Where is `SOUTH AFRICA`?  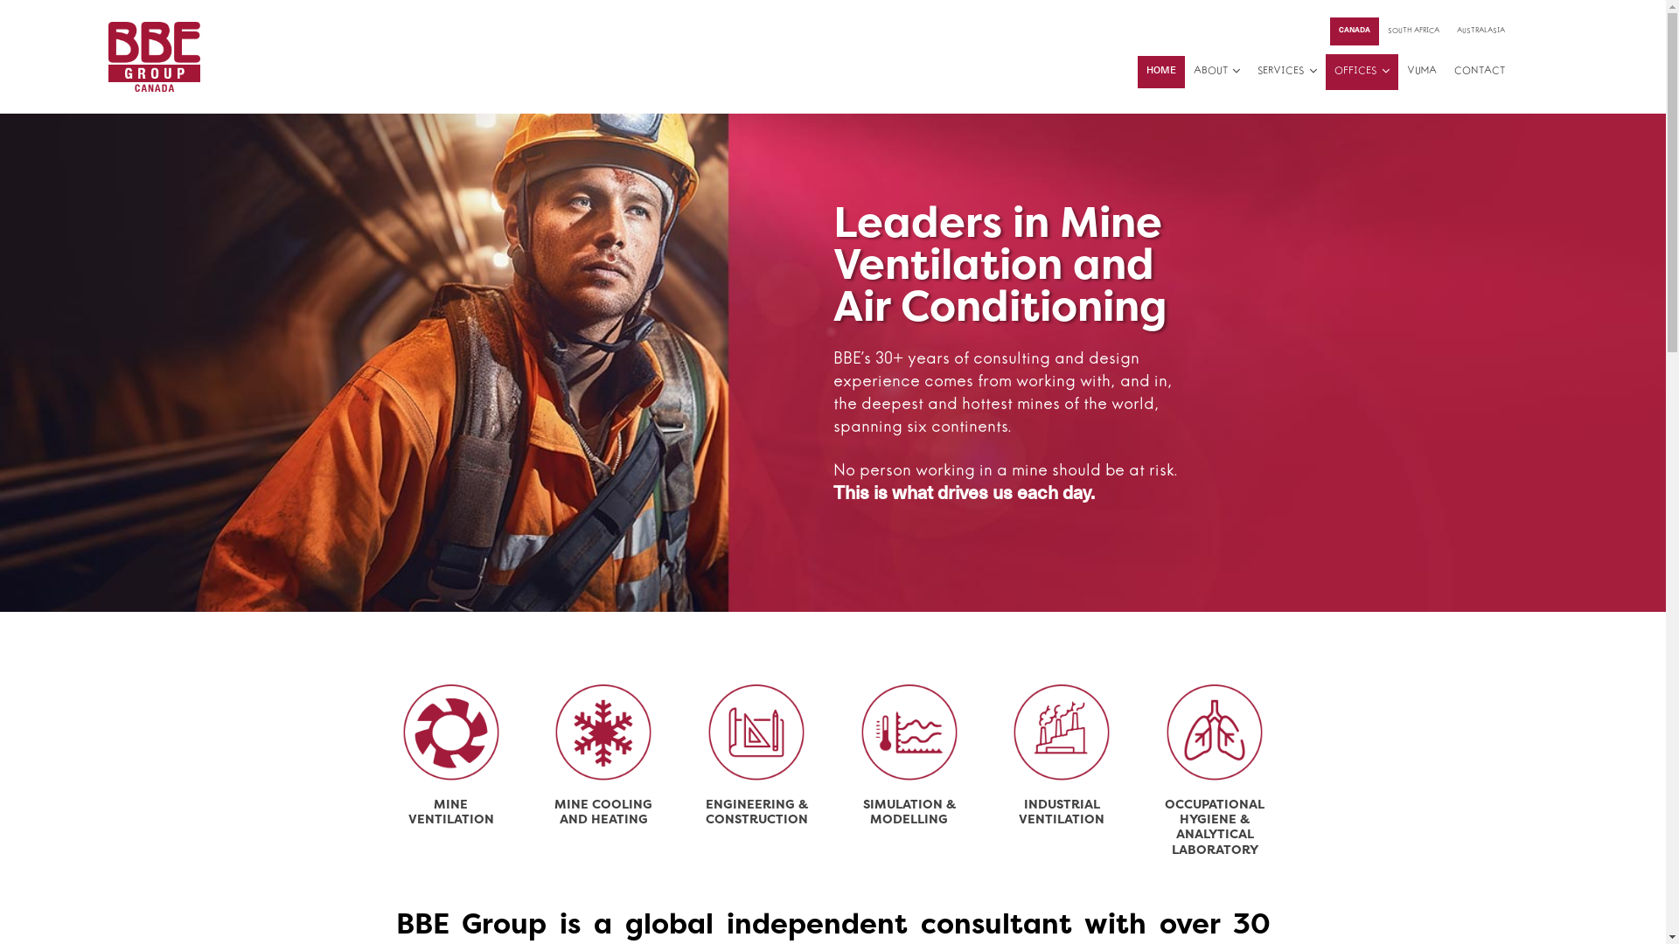 SOUTH AFRICA is located at coordinates (1413, 31).